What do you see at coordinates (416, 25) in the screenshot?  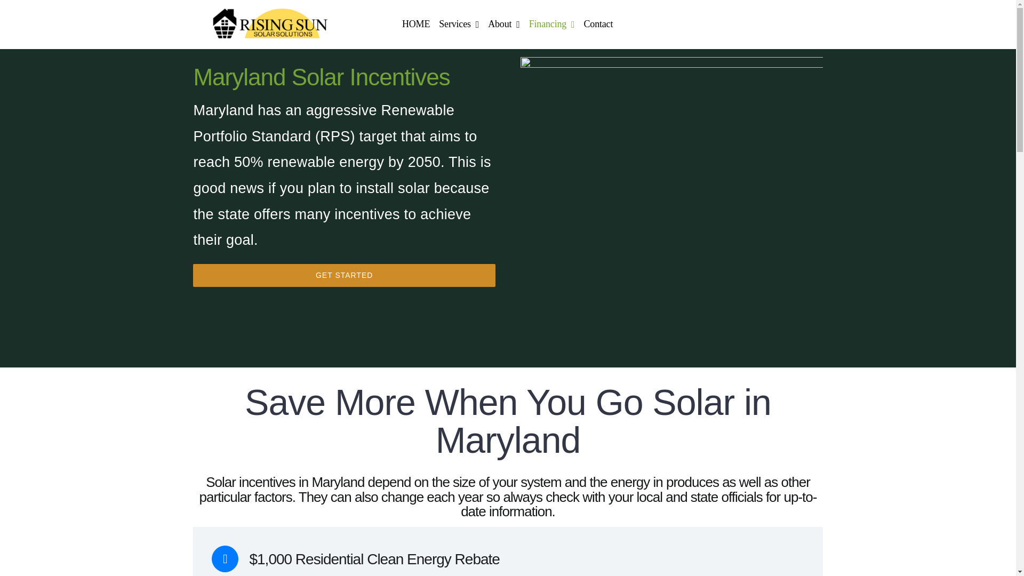 I see `HOME` at bounding box center [416, 25].